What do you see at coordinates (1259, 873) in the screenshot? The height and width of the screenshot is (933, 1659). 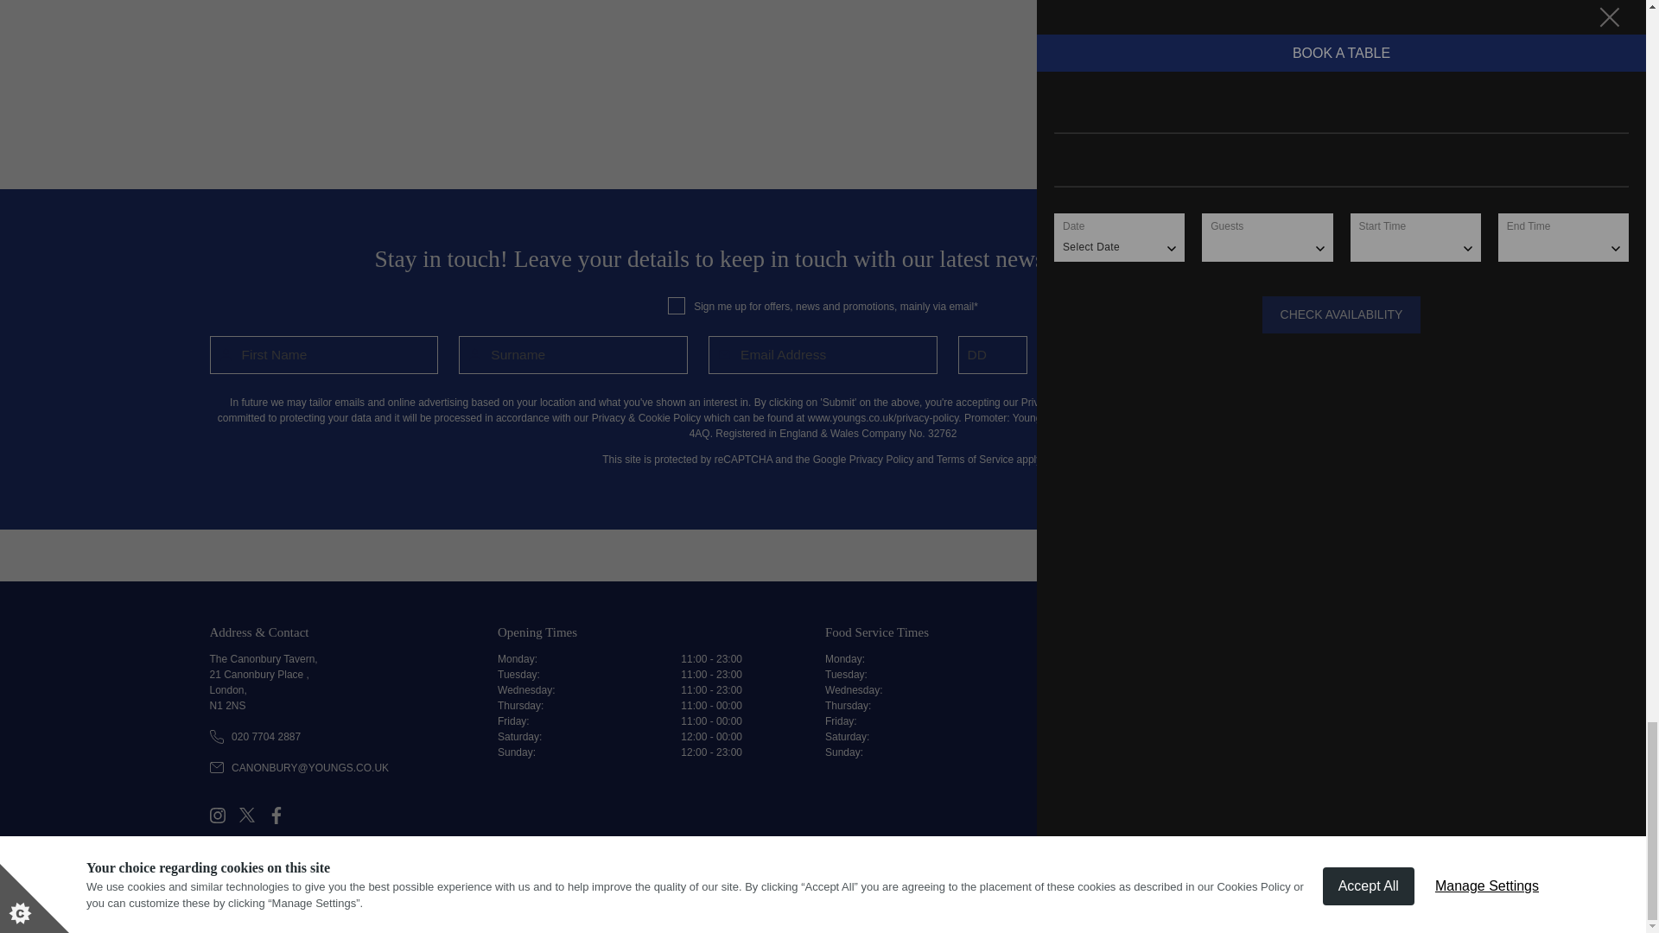 I see `Want to work with us? Learn more here` at bounding box center [1259, 873].